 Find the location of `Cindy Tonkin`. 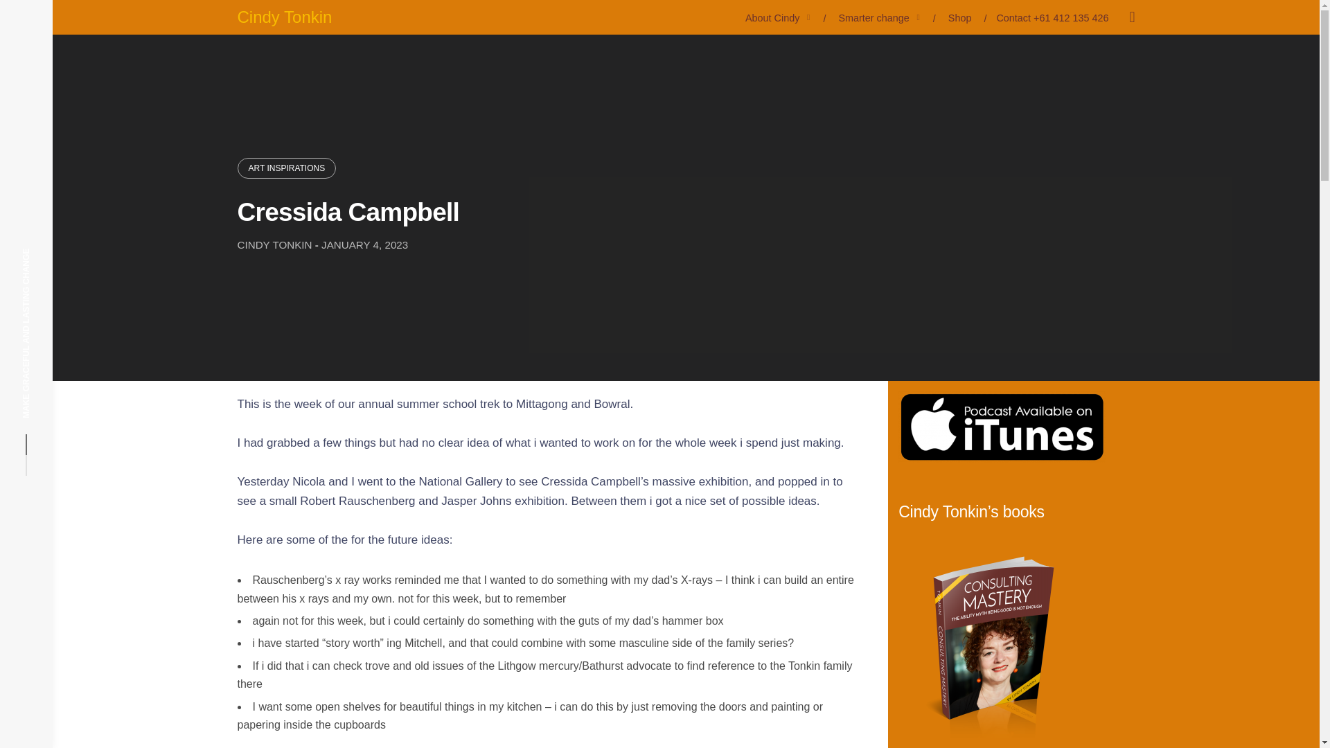

Cindy Tonkin is located at coordinates (284, 17).